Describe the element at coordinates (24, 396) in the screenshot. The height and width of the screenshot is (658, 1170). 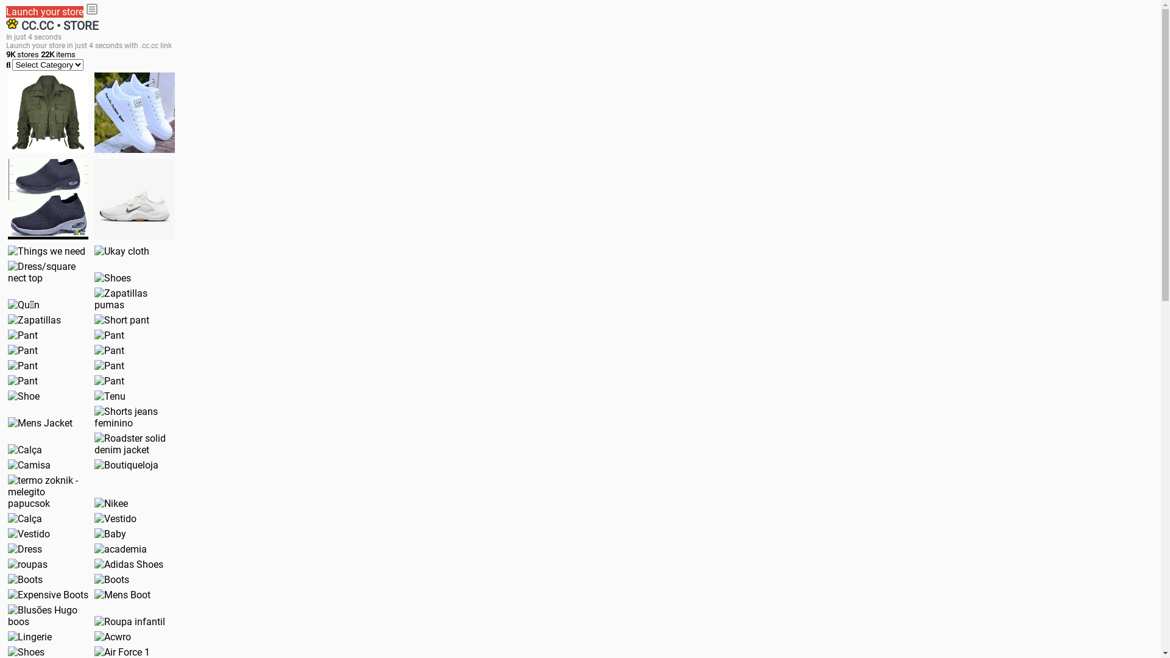
I see `Shoe` at that location.